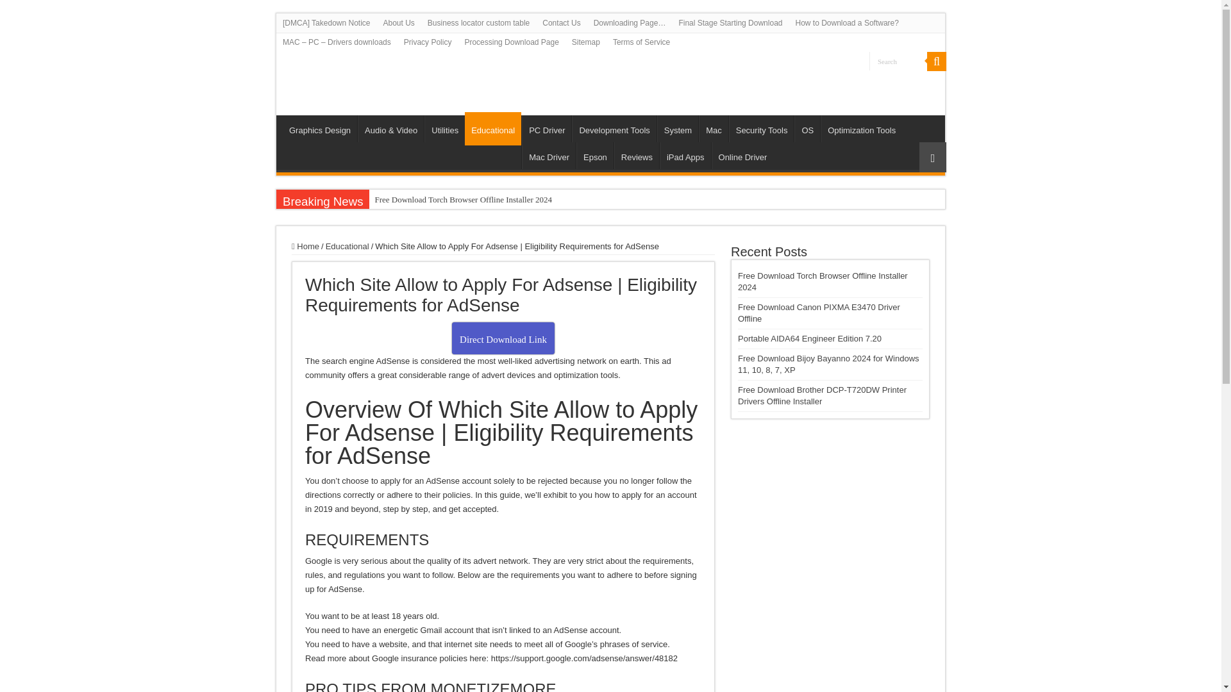  What do you see at coordinates (936, 62) in the screenshot?
I see `Search` at bounding box center [936, 62].